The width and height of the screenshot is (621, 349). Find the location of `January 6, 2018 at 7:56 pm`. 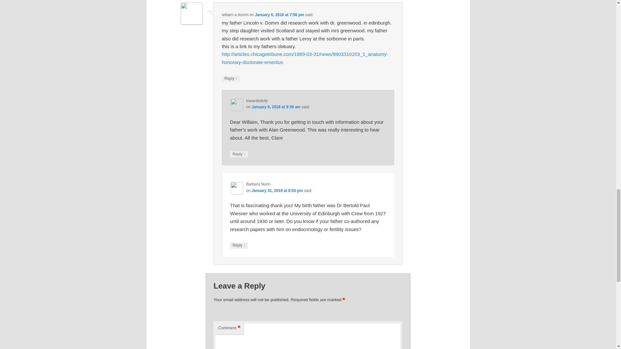

January 6, 2018 at 7:56 pm is located at coordinates (279, 15).